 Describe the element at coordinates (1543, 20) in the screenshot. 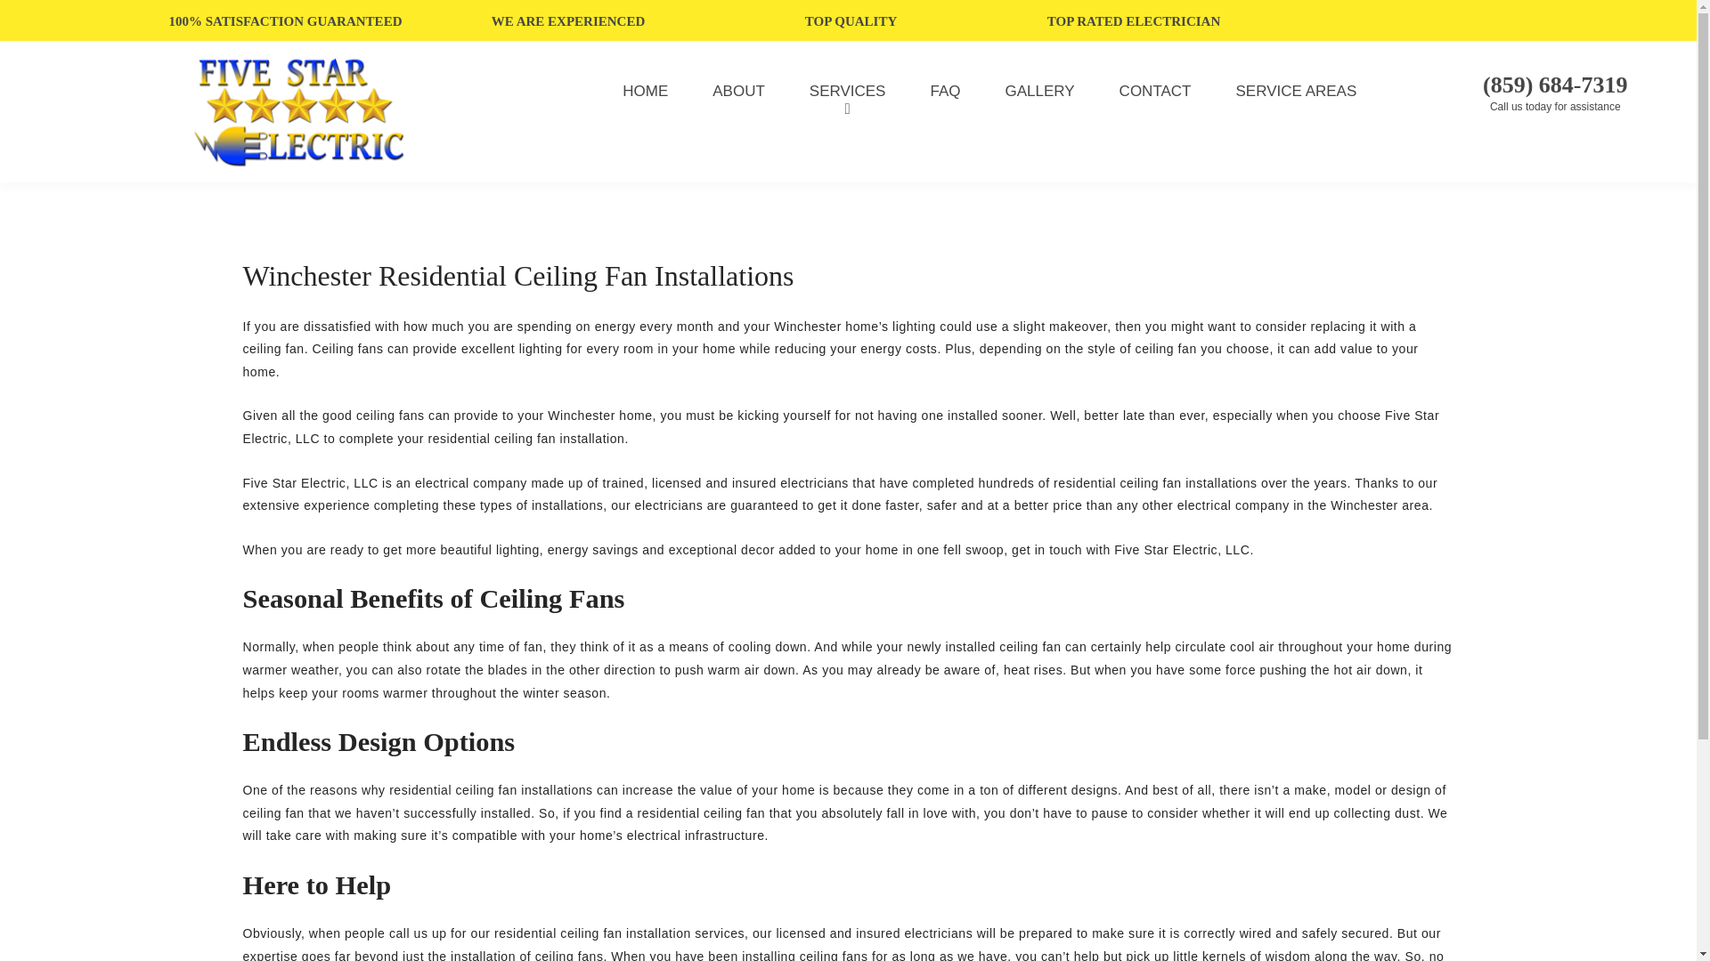

I see `Connect with Facebook` at that location.